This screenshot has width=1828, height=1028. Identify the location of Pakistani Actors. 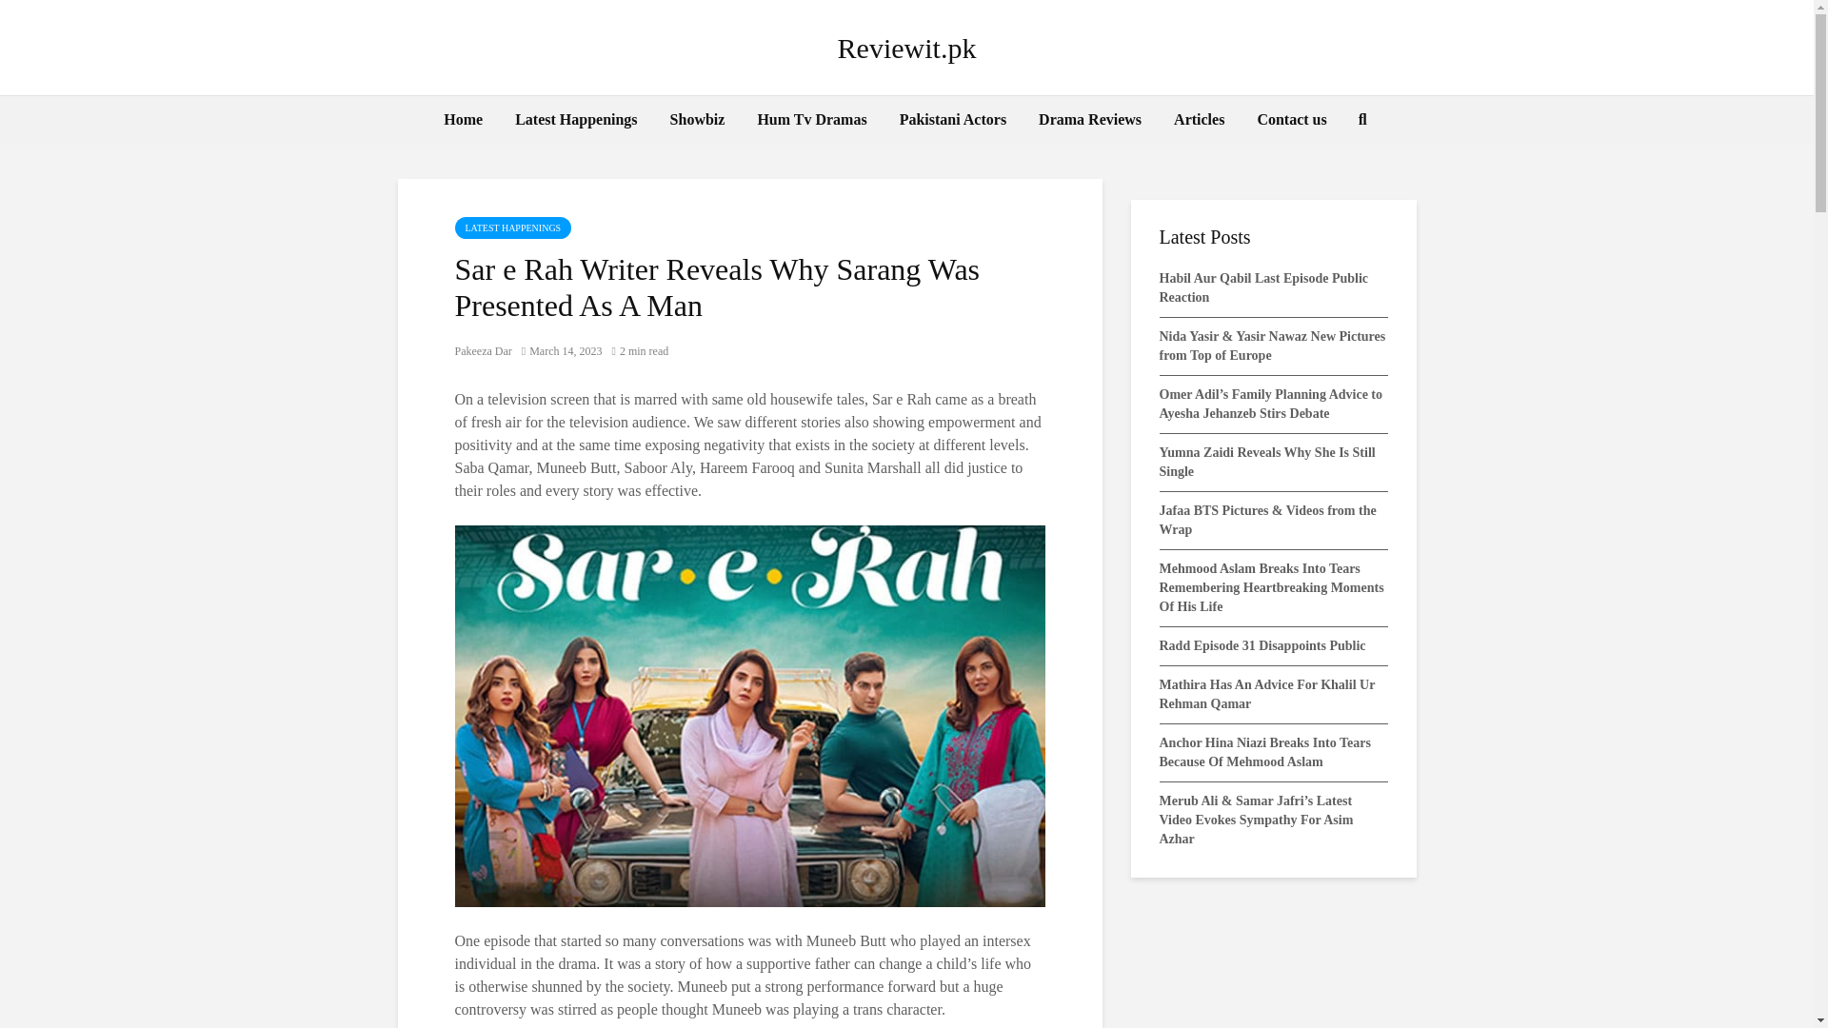
(952, 120).